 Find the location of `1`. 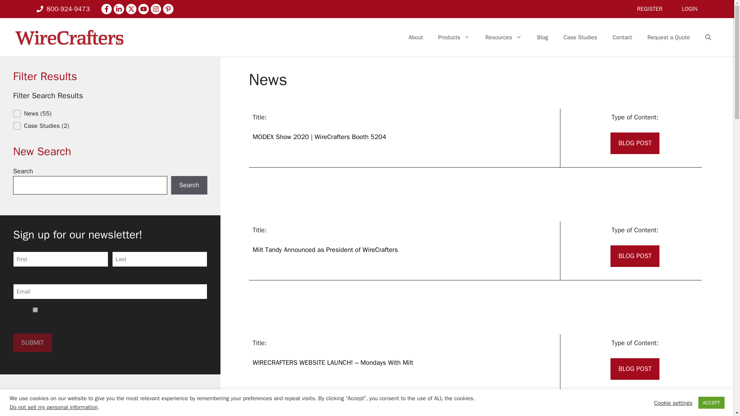

1 is located at coordinates (35, 310).